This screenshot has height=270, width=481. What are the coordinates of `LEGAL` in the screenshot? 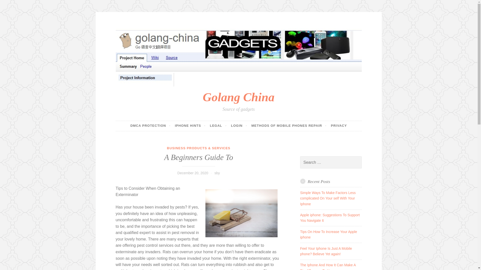 It's located at (218, 126).